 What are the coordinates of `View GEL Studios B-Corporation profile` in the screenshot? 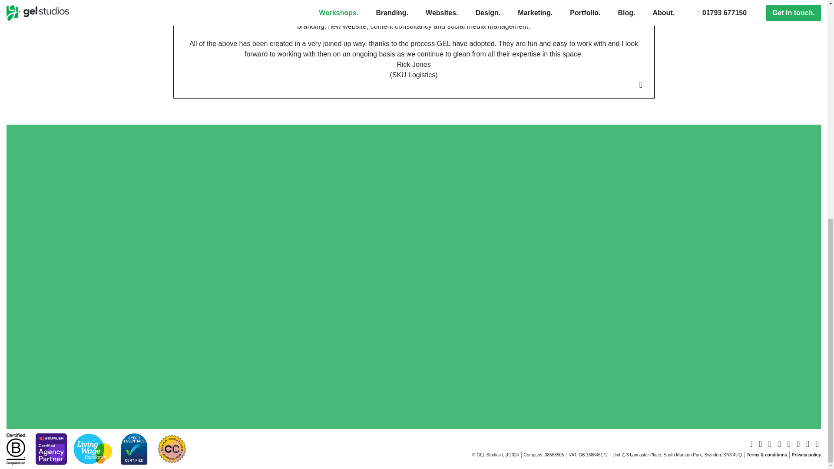 It's located at (19, 448).